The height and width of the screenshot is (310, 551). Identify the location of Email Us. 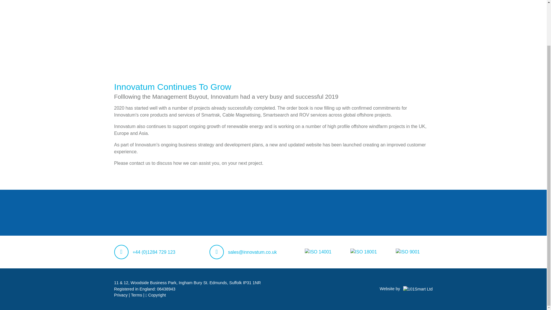
(243, 252).